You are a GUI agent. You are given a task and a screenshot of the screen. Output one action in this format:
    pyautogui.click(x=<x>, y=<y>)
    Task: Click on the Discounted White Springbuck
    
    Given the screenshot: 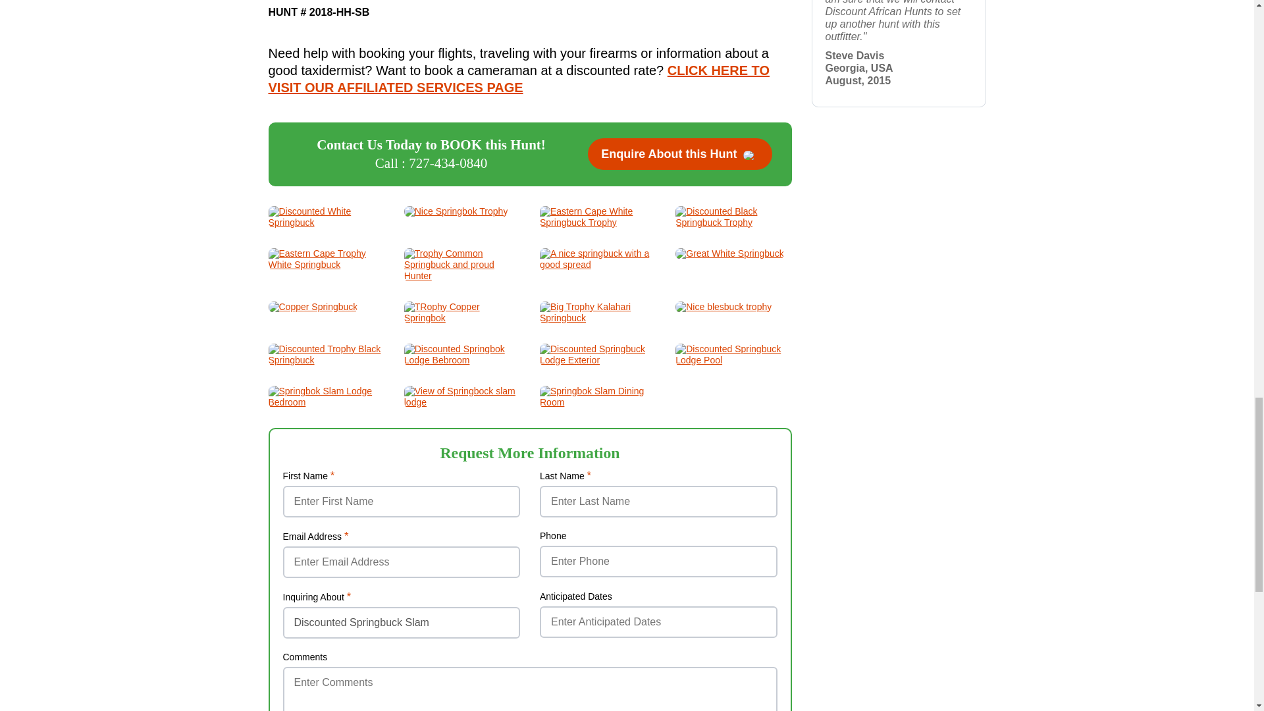 What is the action you would take?
    pyautogui.click(x=326, y=223)
    